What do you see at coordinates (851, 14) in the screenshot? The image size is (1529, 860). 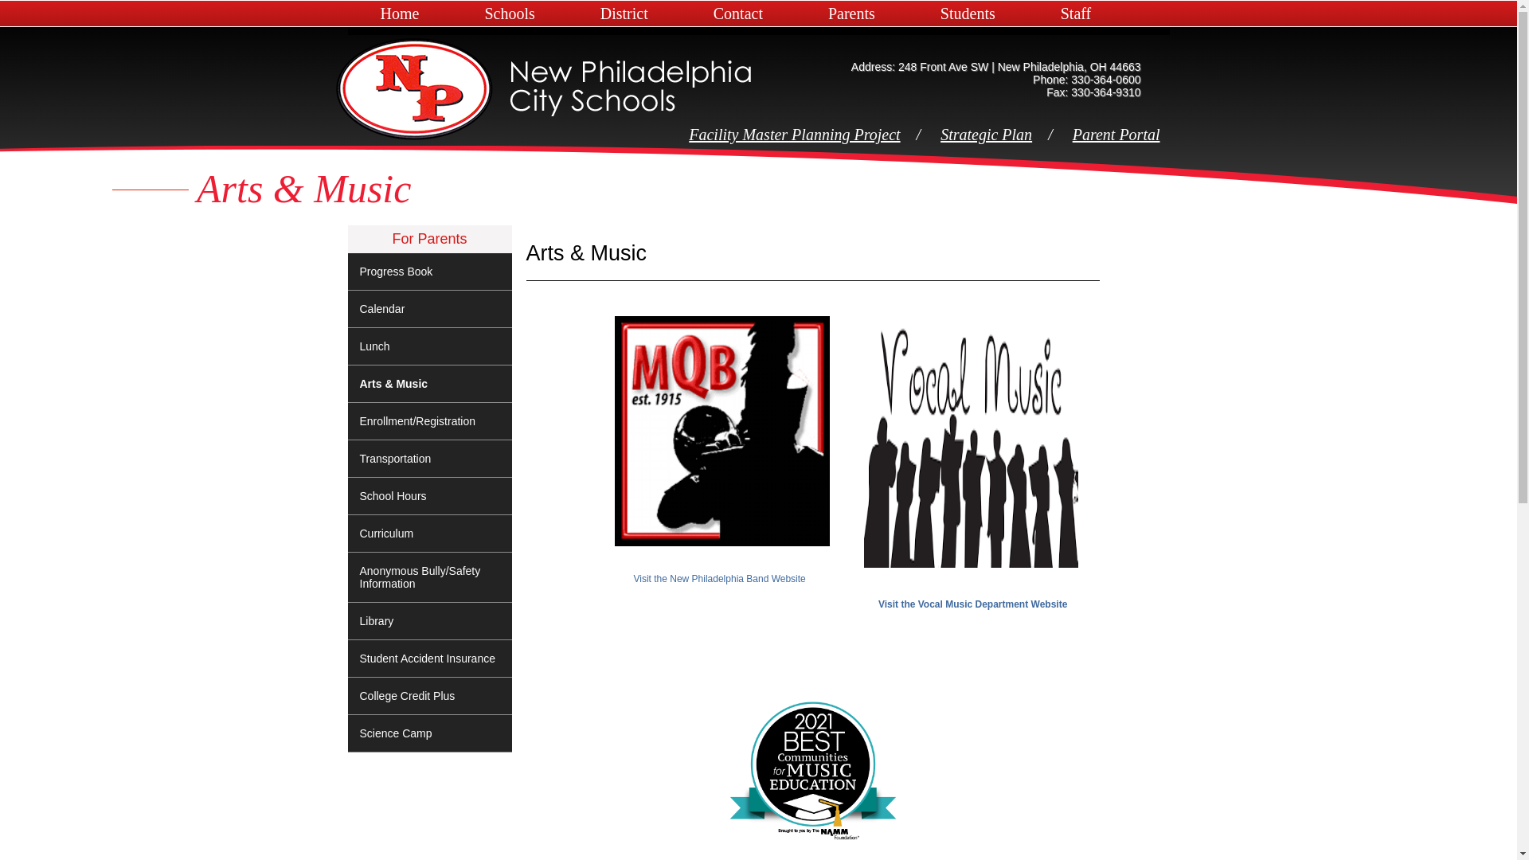 I see `Parents` at bounding box center [851, 14].